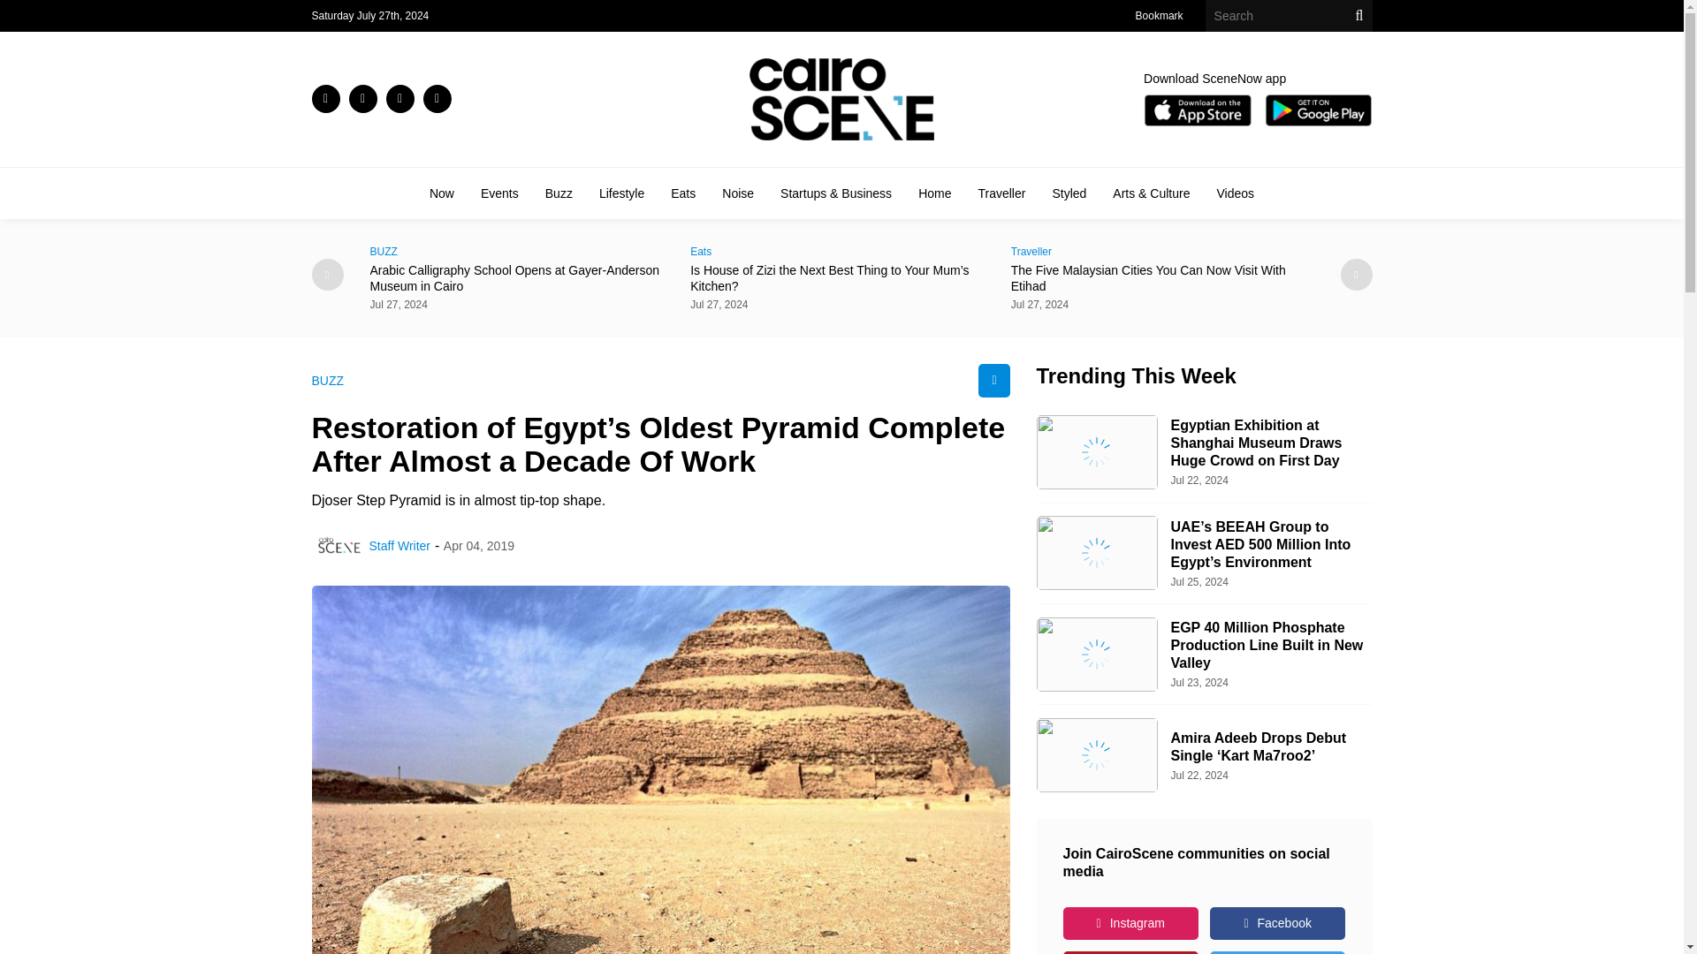  I want to click on Lifestyle, so click(621, 193).